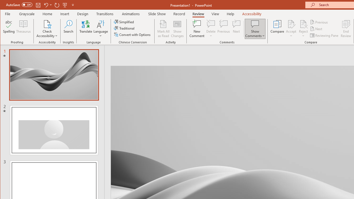 The image size is (354, 199). What do you see at coordinates (23, 29) in the screenshot?
I see `Thesaurus...` at bounding box center [23, 29].